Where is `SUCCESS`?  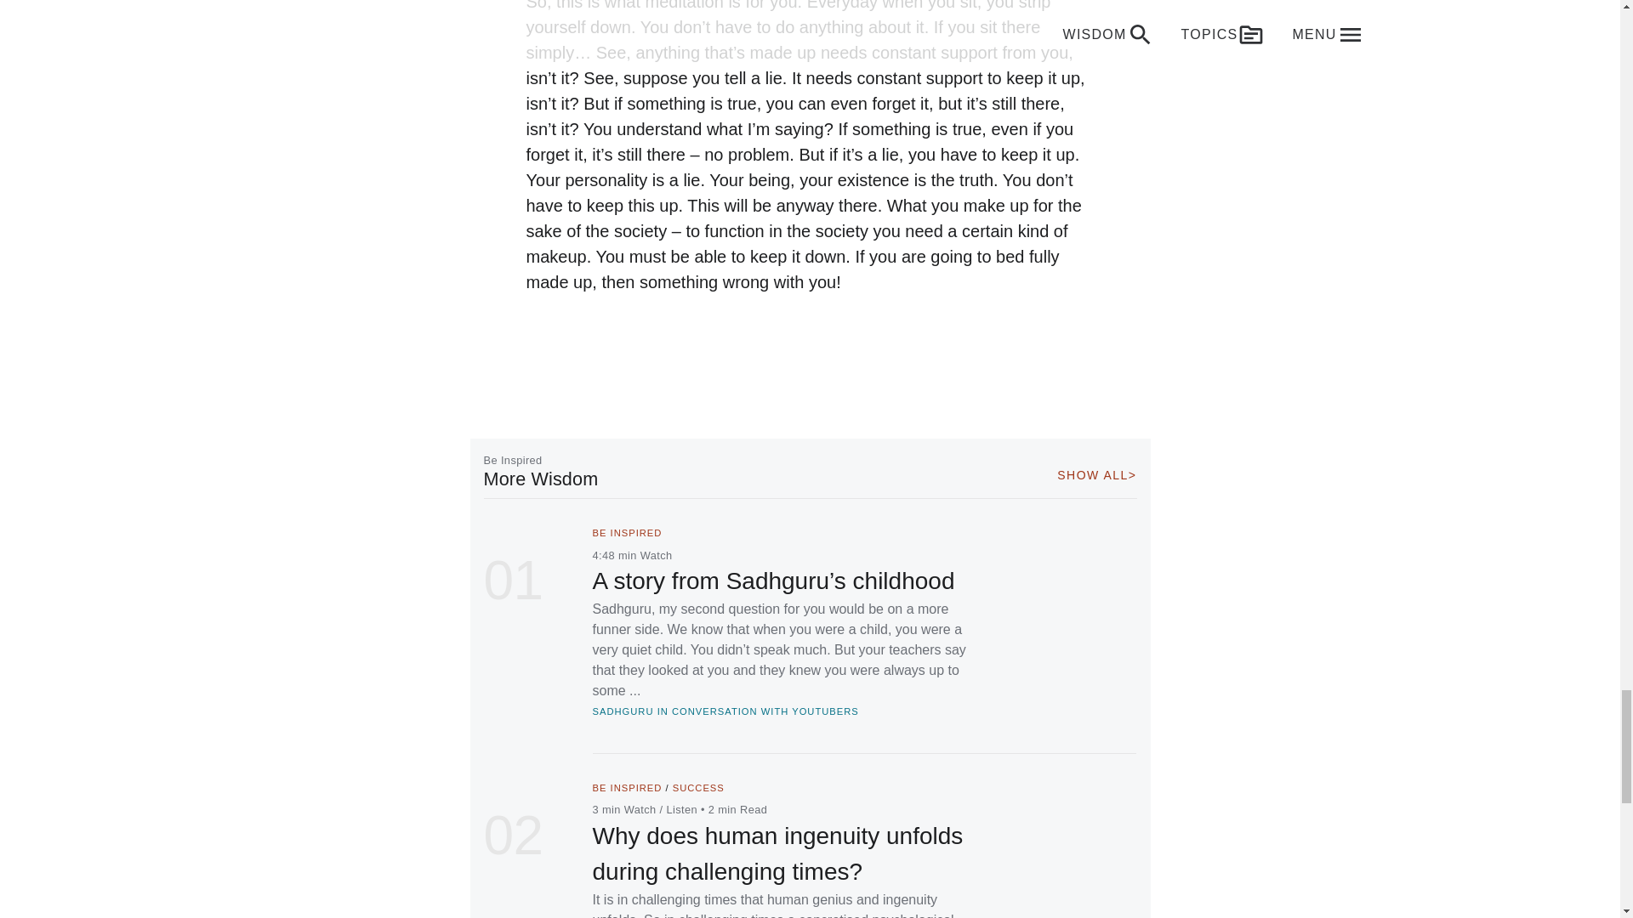 SUCCESS is located at coordinates (699, 788).